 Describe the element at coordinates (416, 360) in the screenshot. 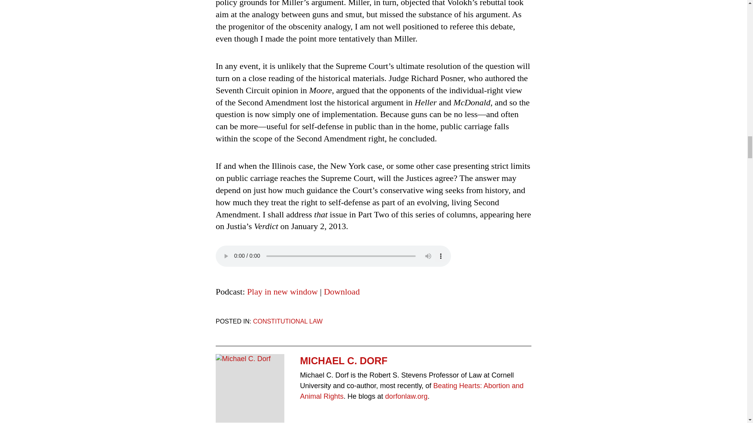

I see `MICHAEL C. DORF` at that location.